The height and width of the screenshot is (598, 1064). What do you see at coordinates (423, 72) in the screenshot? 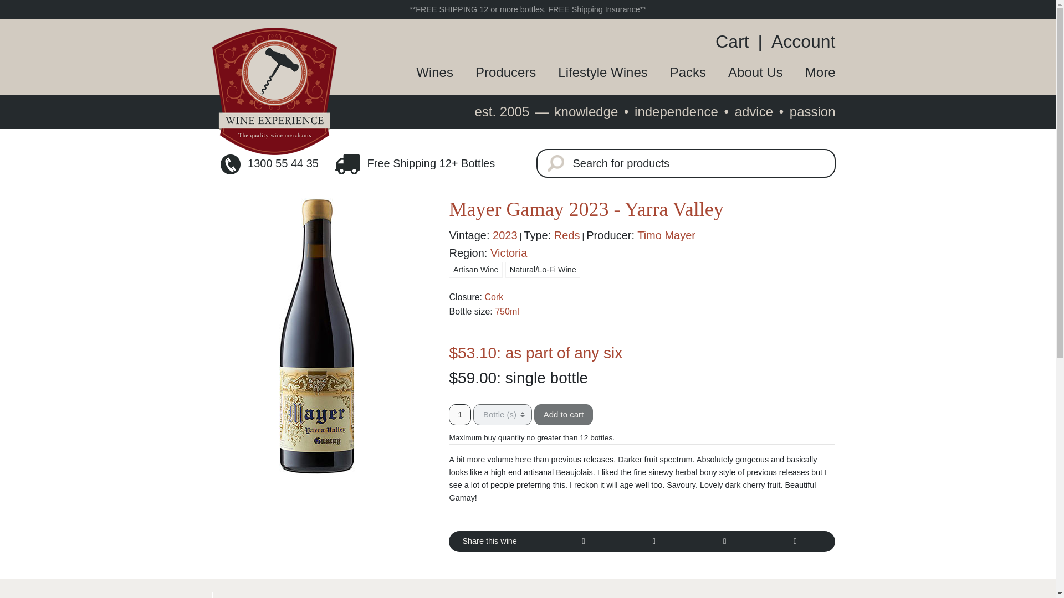
I see `Wines` at bounding box center [423, 72].